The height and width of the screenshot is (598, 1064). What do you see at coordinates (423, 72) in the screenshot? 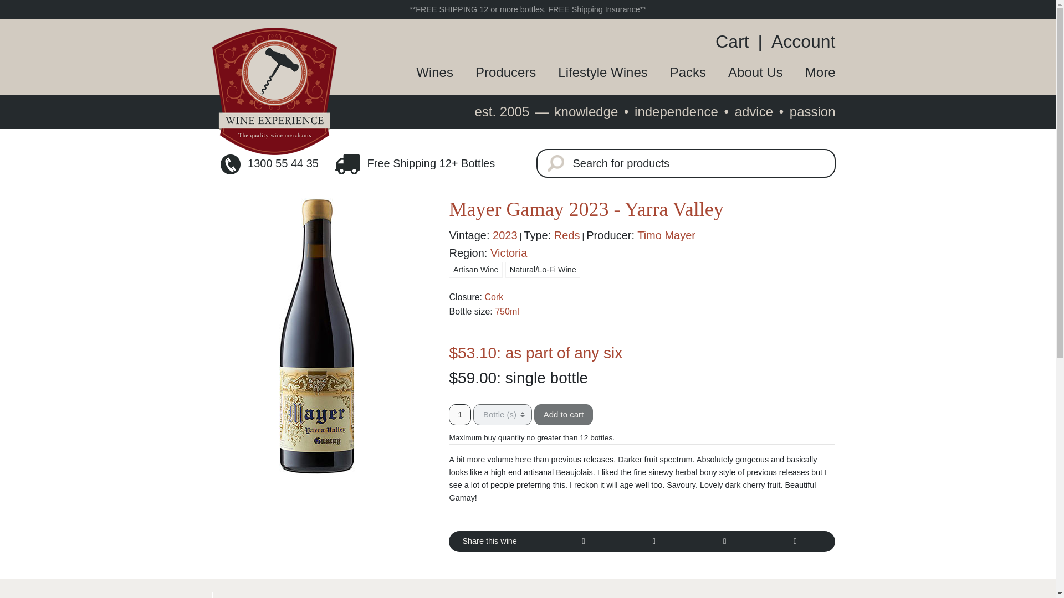
I see `Wines` at bounding box center [423, 72].